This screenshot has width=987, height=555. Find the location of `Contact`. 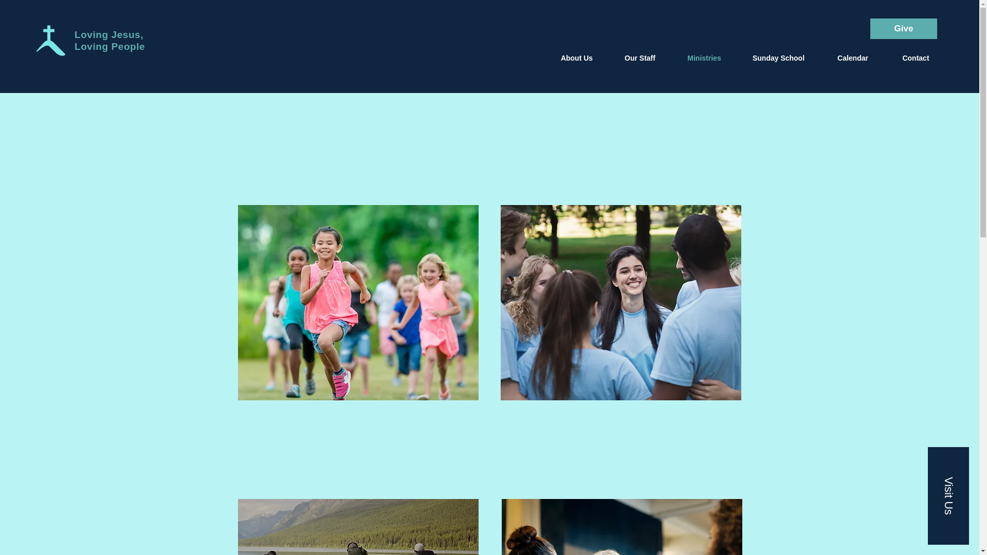

Contact is located at coordinates (916, 58).